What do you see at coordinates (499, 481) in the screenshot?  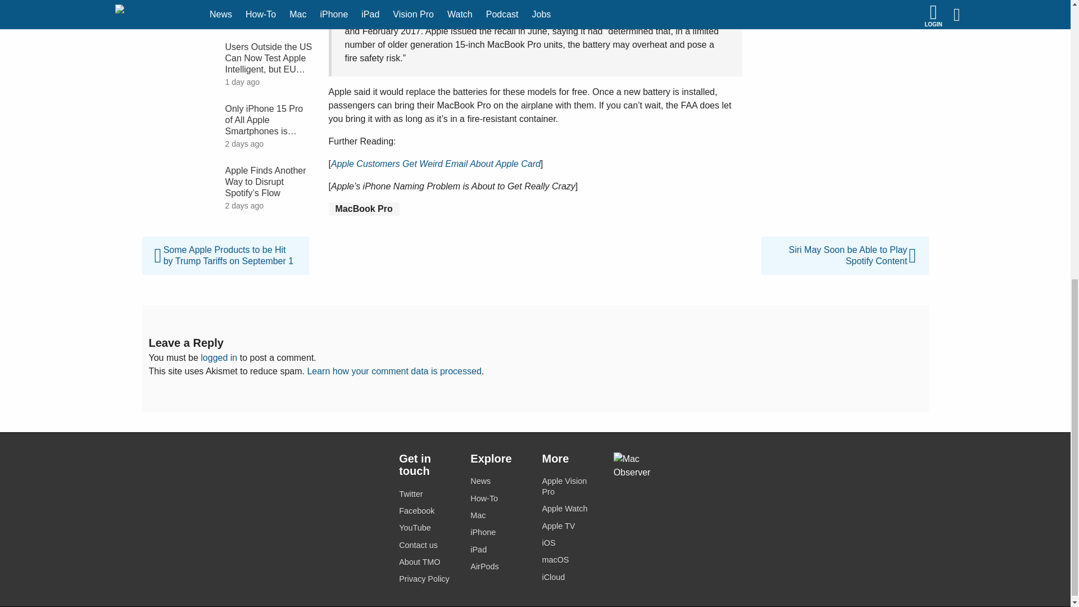 I see `News` at bounding box center [499, 481].